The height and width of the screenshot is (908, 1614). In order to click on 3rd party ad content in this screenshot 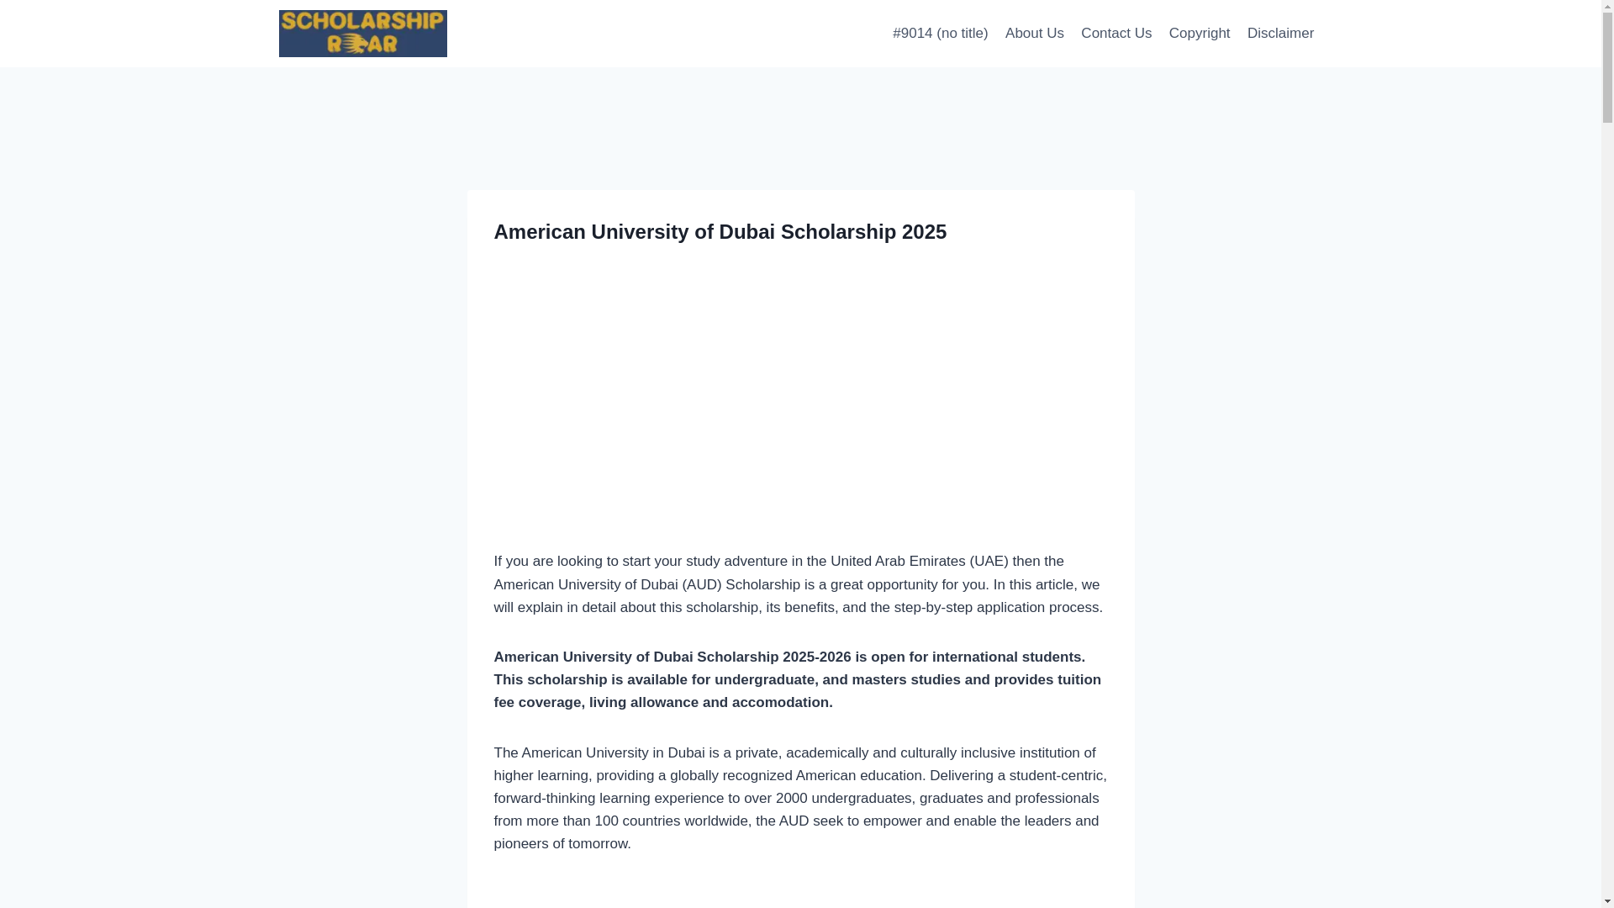, I will do `click(800, 155)`.